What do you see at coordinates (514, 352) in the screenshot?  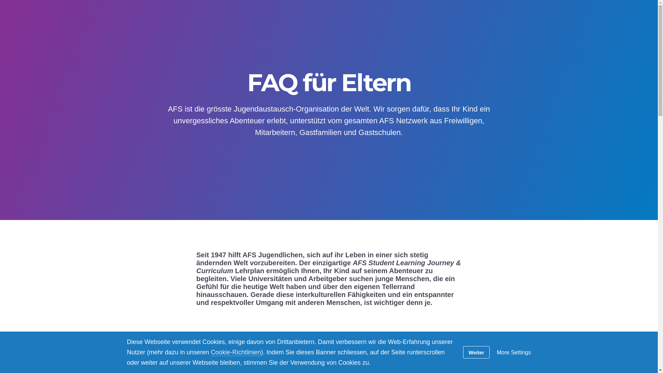 I see `More Settings` at bounding box center [514, 352].